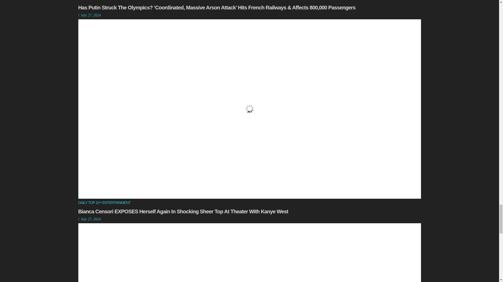  What do you see at coordinates (89, 2) in the screenshot?
I see `DAILY TOP 10` at bounding box center [89, 2].